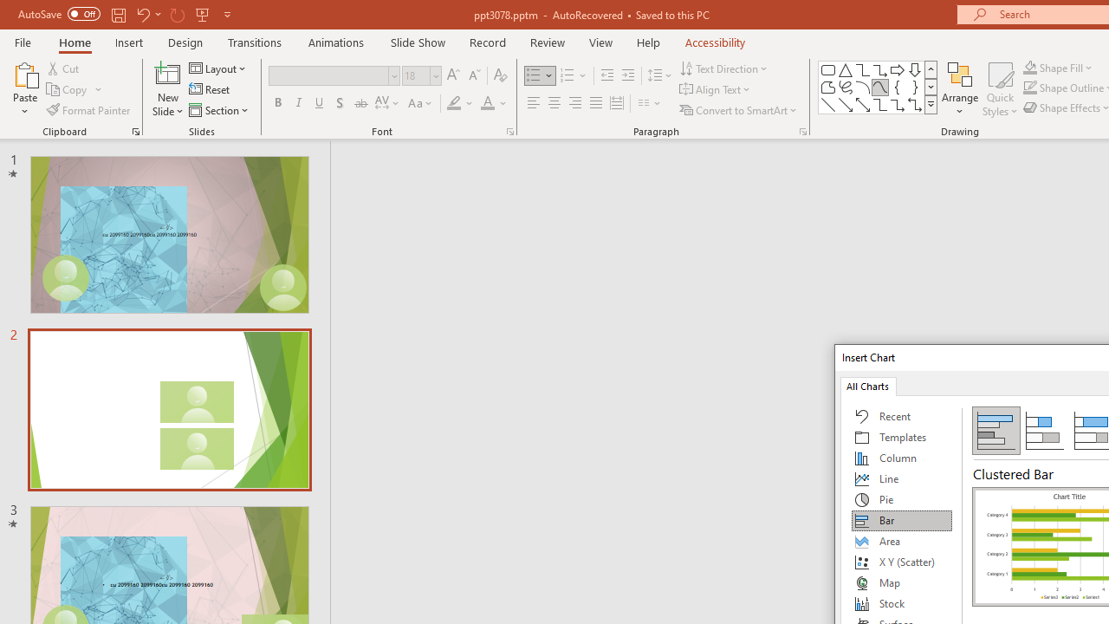 This screenshot has width=1109, height=624. What do you see at coordinates (454, 104) in the screenshot?
I see `Text Highlight Color Yellow` at bounding box center [454, 104].